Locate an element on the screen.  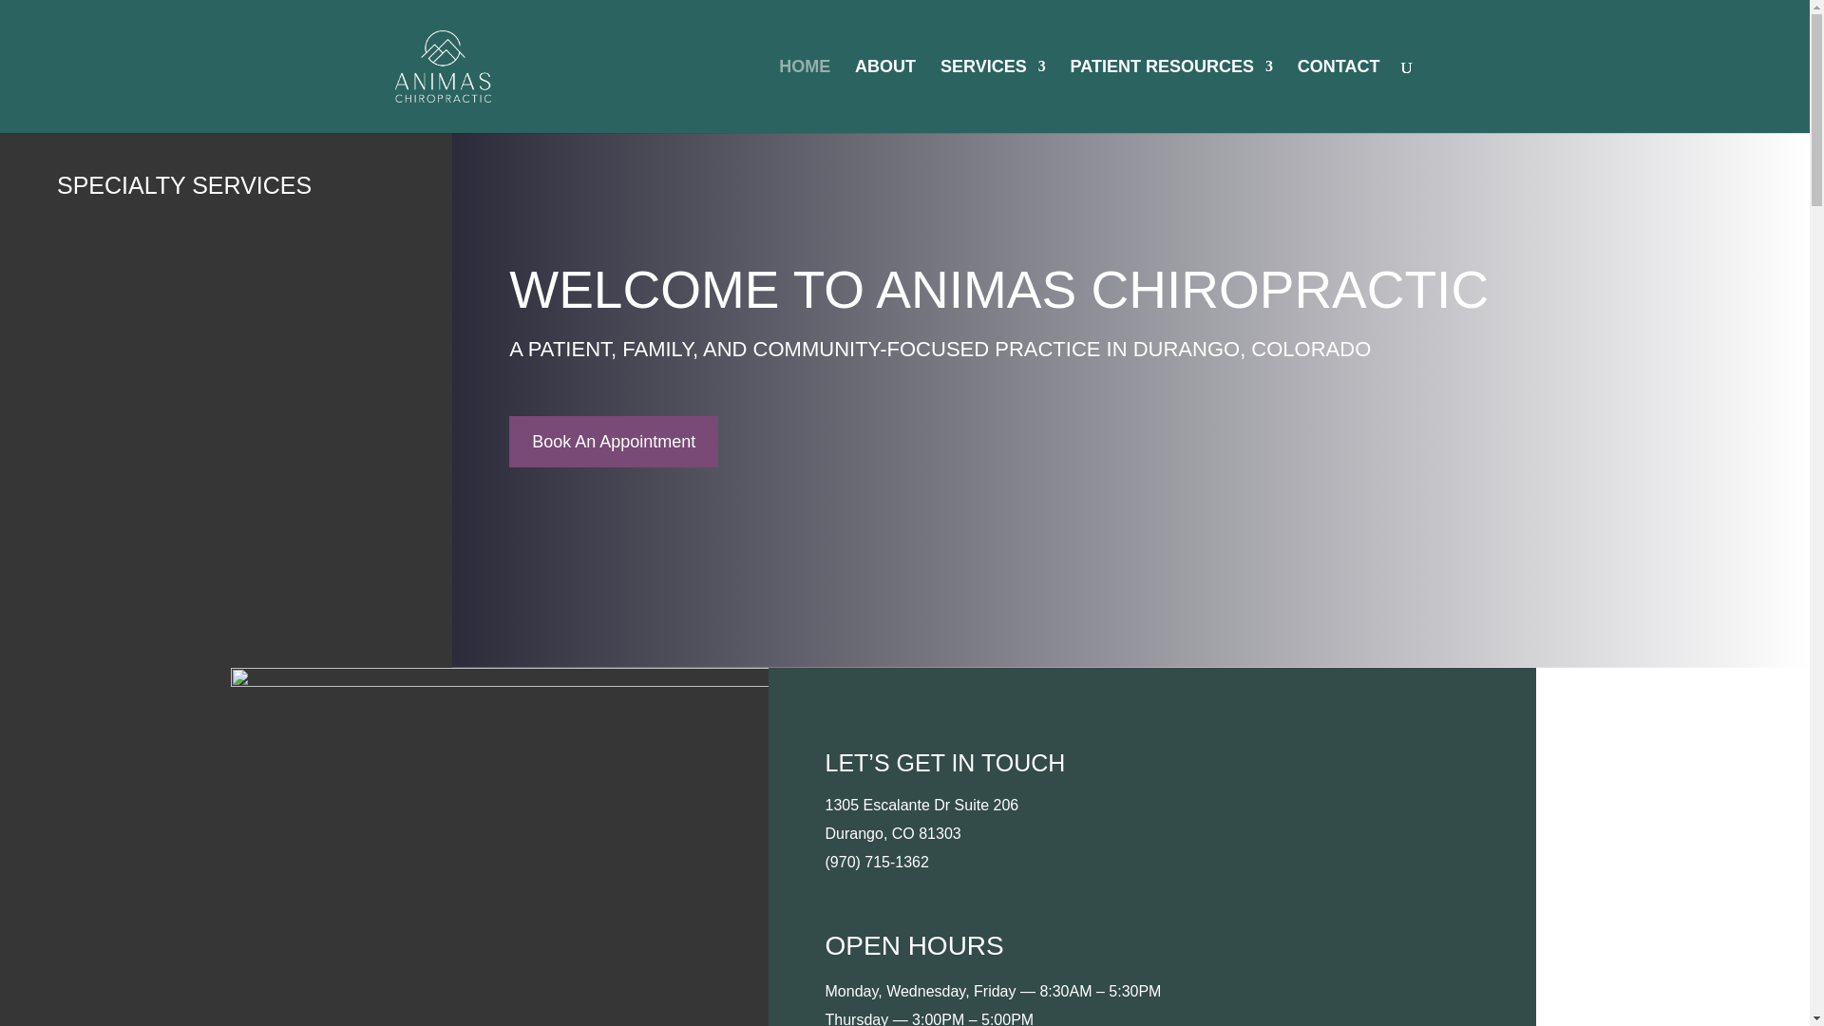
CONTACT is located at coordinates (1339, 96).